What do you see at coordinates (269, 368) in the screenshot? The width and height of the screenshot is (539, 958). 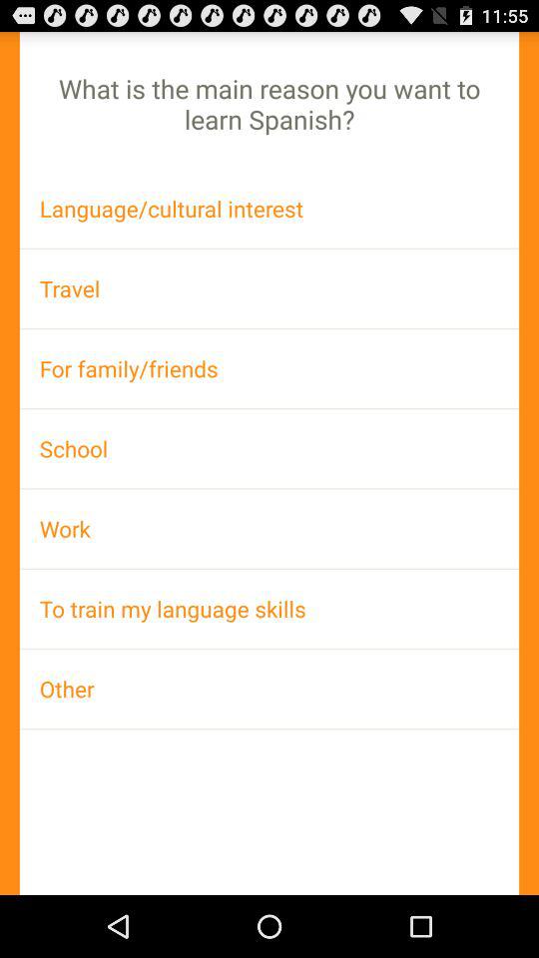 I see `click icon above school` at bounding box center [269, 368].